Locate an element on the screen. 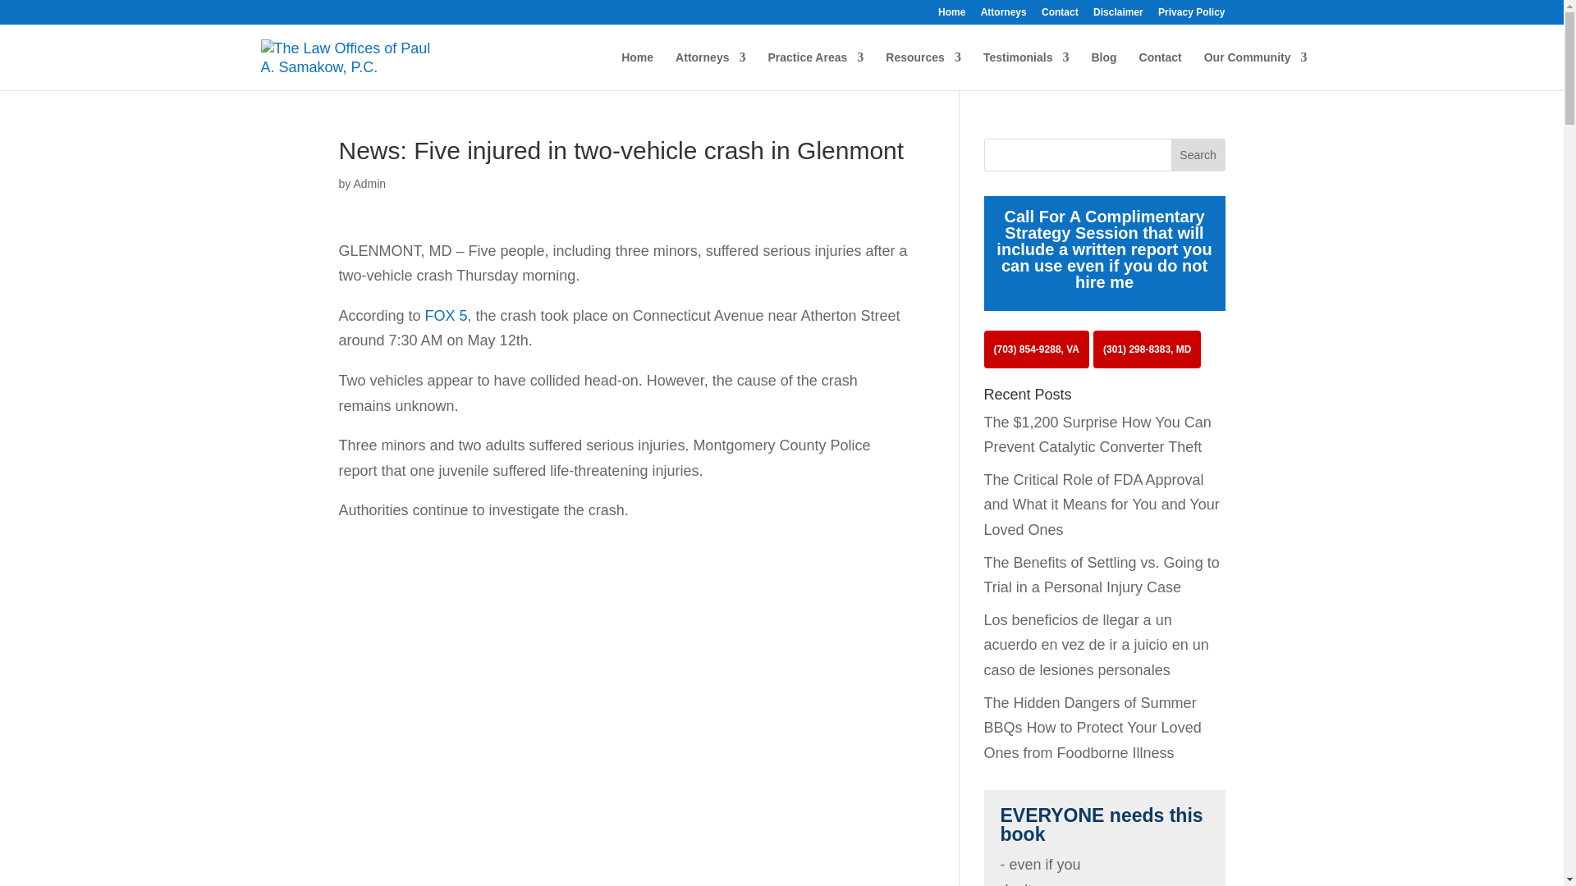 The height and width of the screenshot is (886, 1576). Disclaimer is located at coordinates (1118, 16).